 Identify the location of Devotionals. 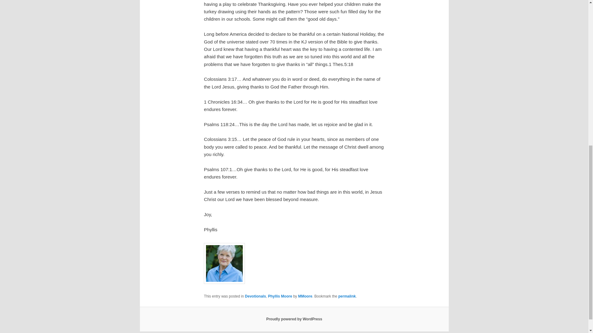
(255, 296).